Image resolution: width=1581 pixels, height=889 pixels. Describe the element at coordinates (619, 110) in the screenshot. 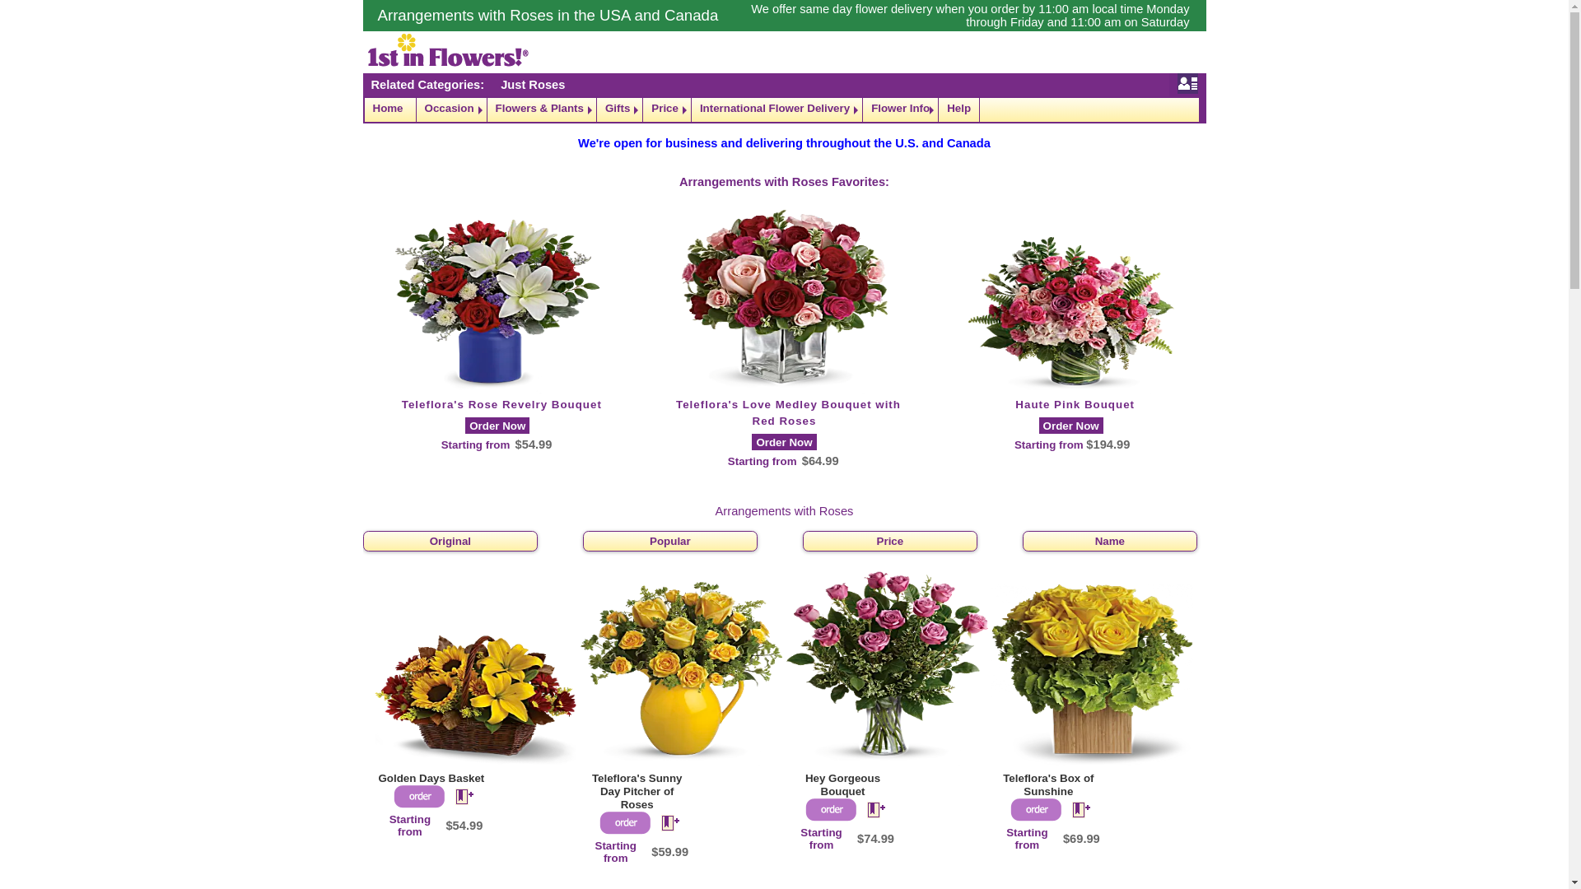

I see `Gifts` at that location.